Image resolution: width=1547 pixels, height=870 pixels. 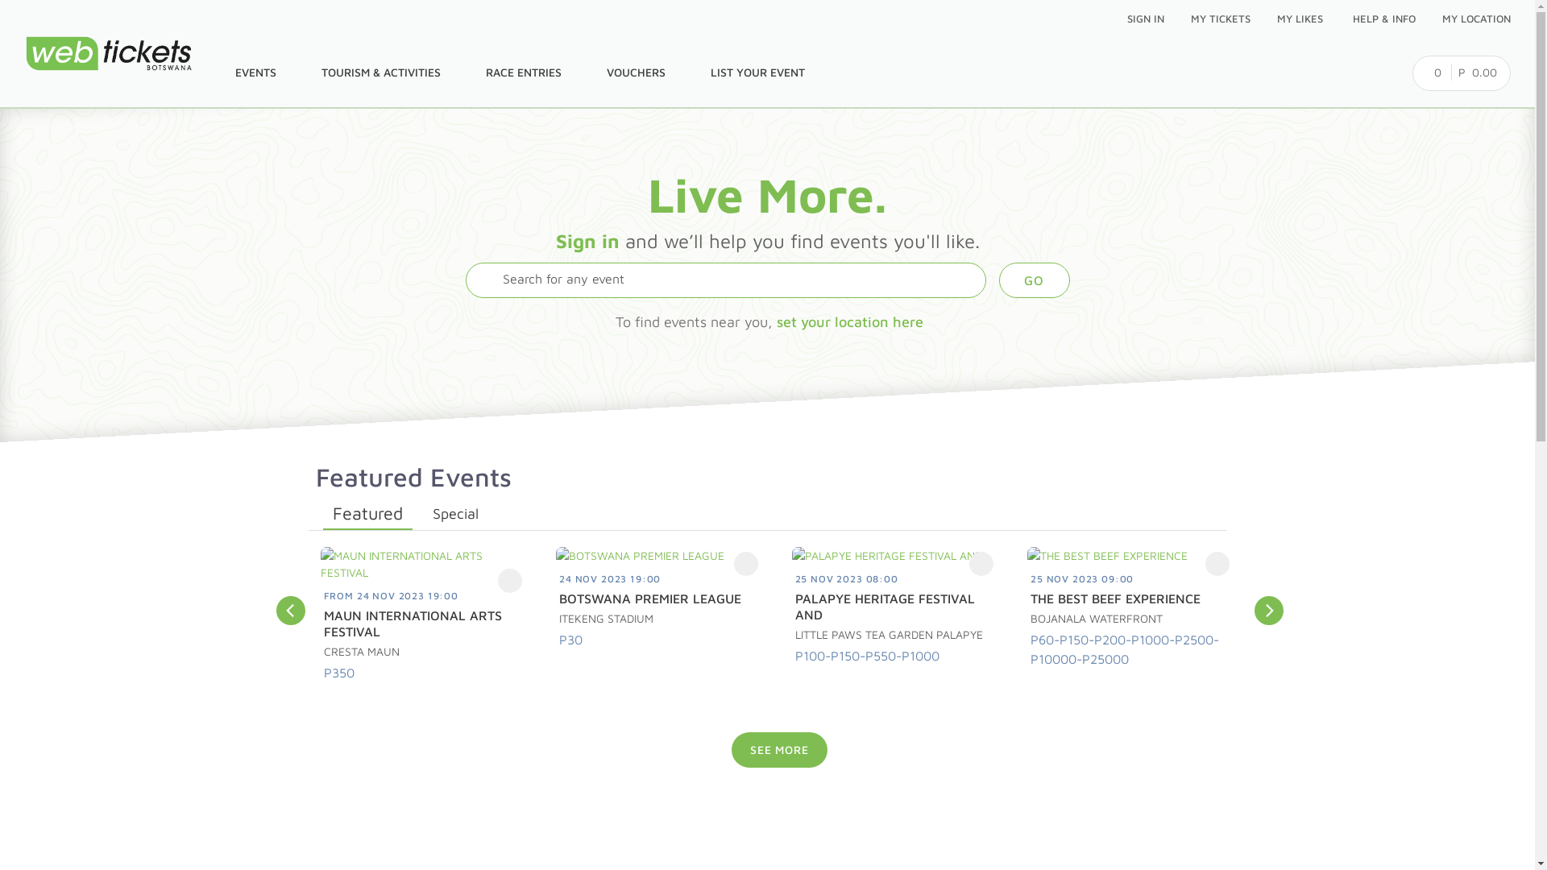 What do you see at coordinates (850, 322) in the screenshot?
I see `set your location here` at bounding box center [850, 322].